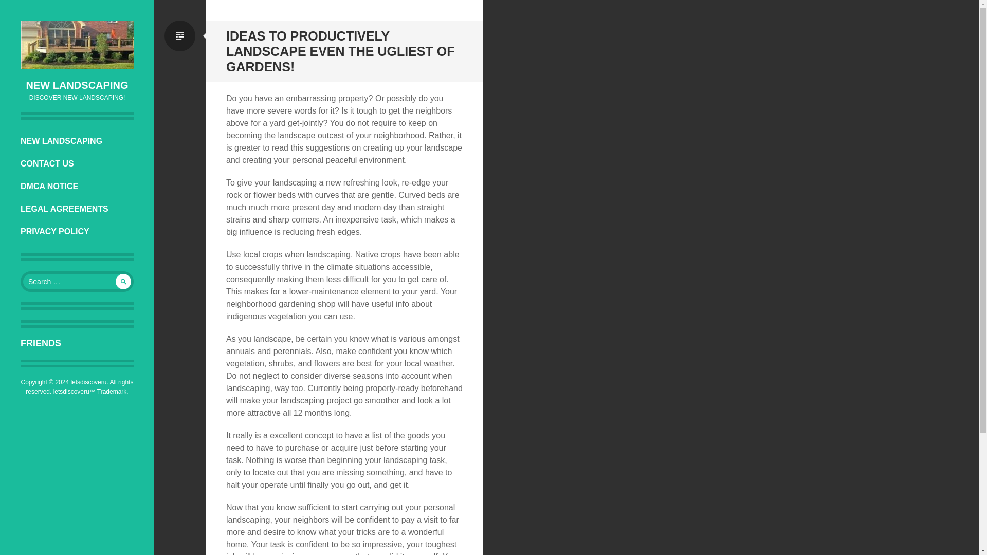 The height and width of the screenshot is (555, 987). Describe the element at coordinates (77, 85) in the screenshot. I see `NEW LANDSCAPING` at that location.